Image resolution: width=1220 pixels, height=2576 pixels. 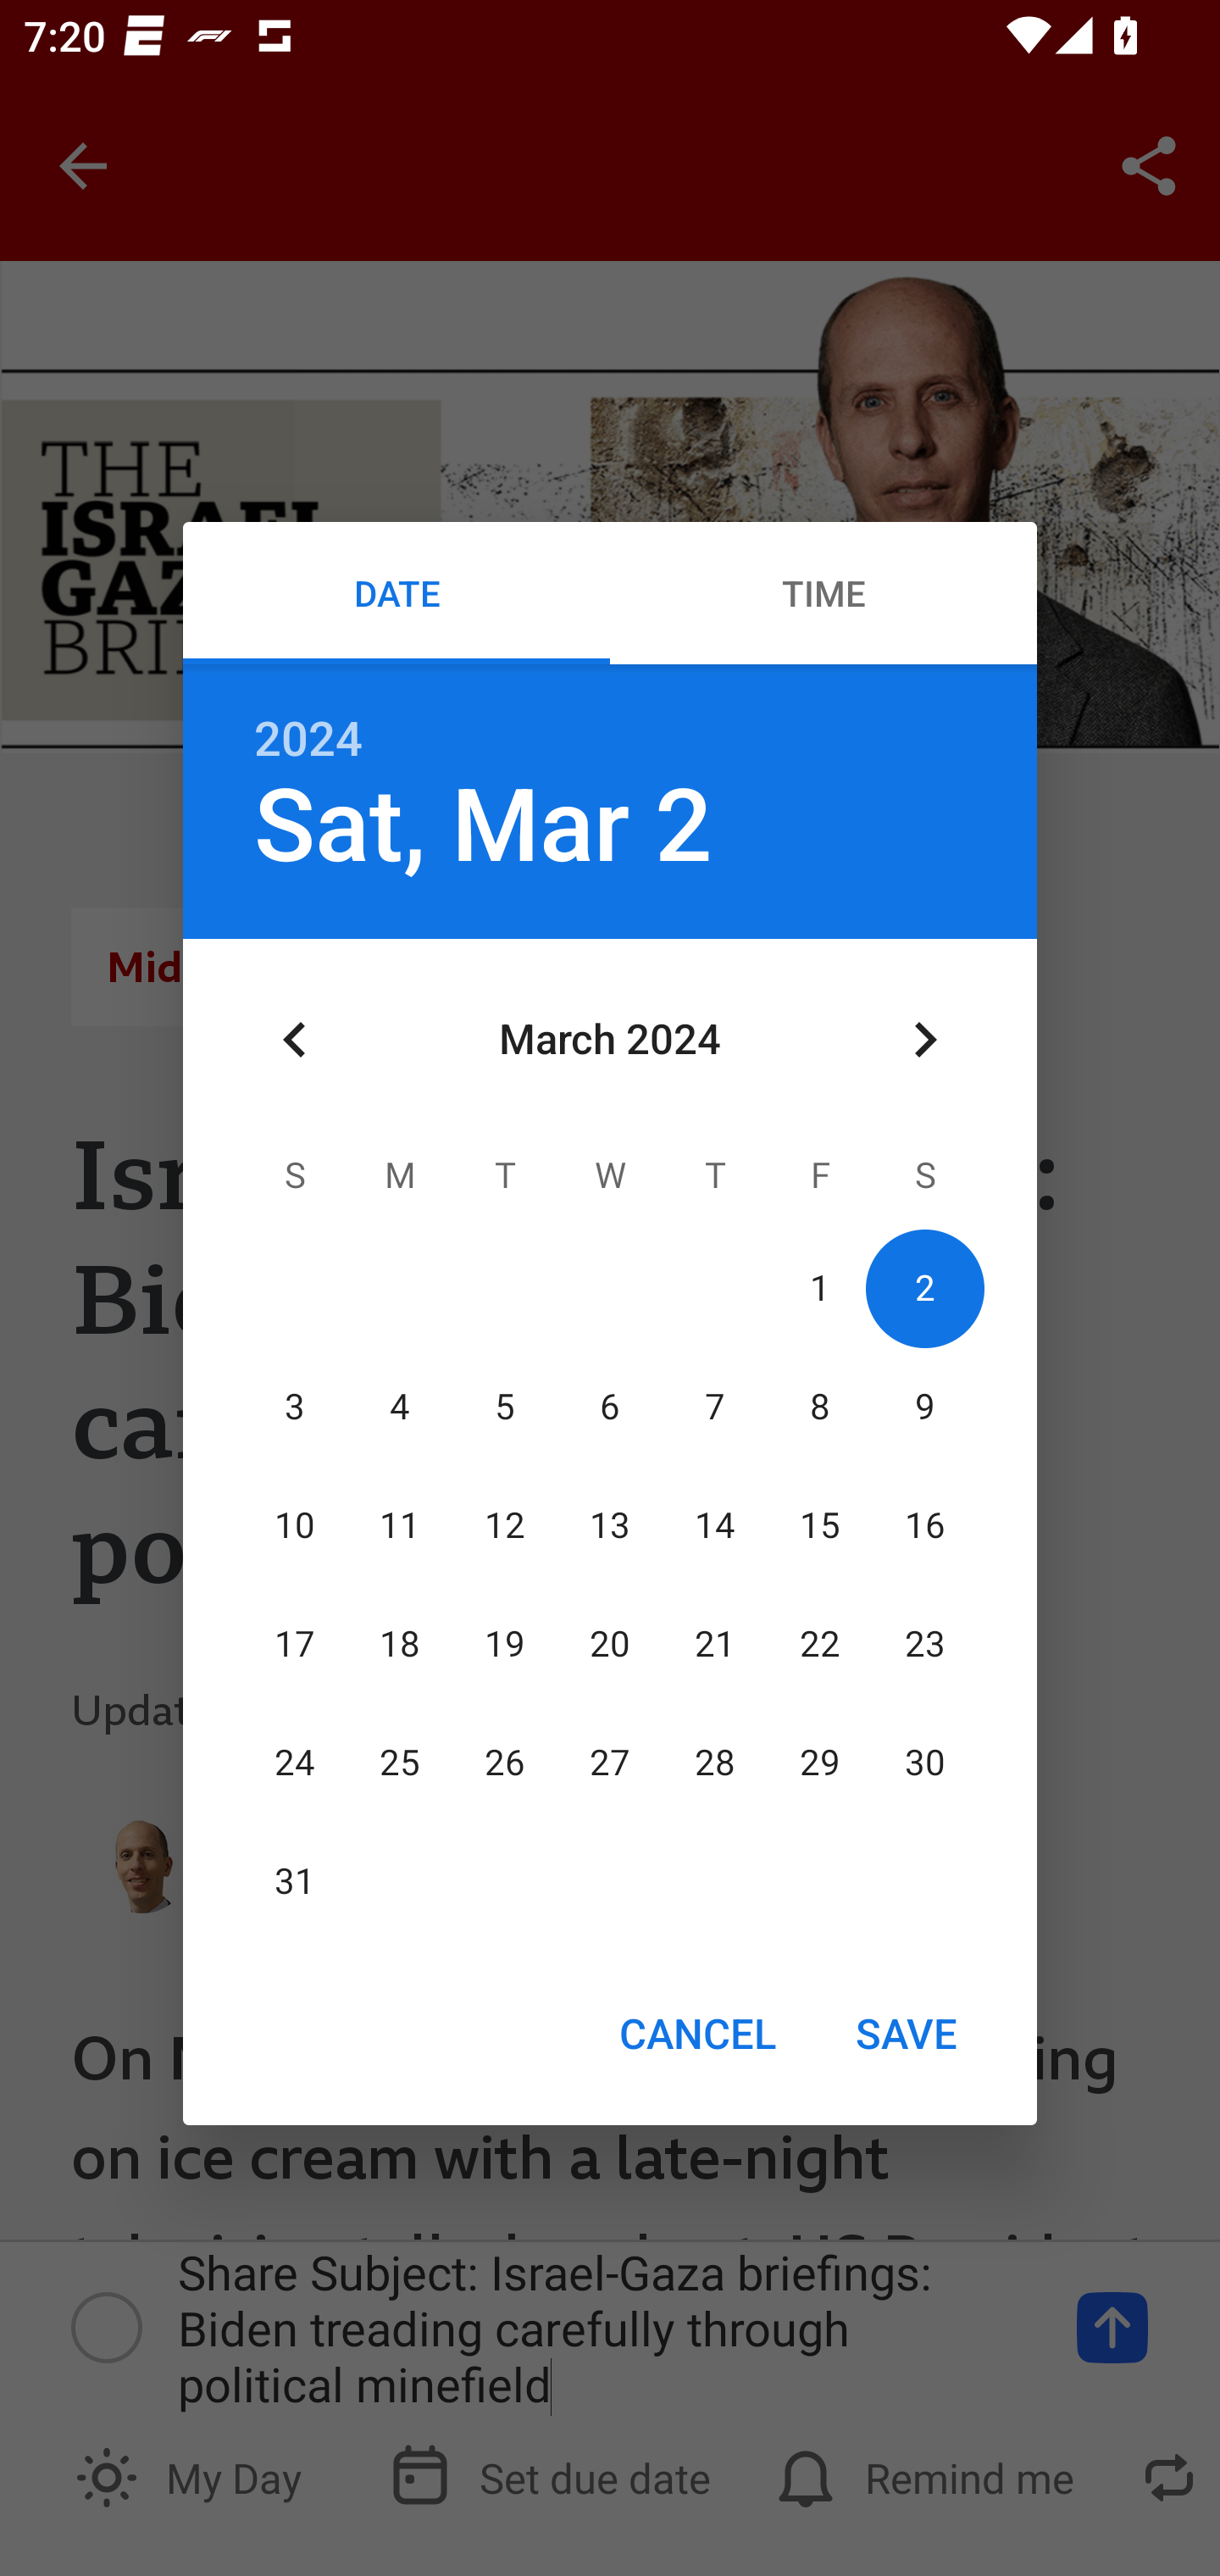 I want to click on Time TIME, so click(x=823, y=593).